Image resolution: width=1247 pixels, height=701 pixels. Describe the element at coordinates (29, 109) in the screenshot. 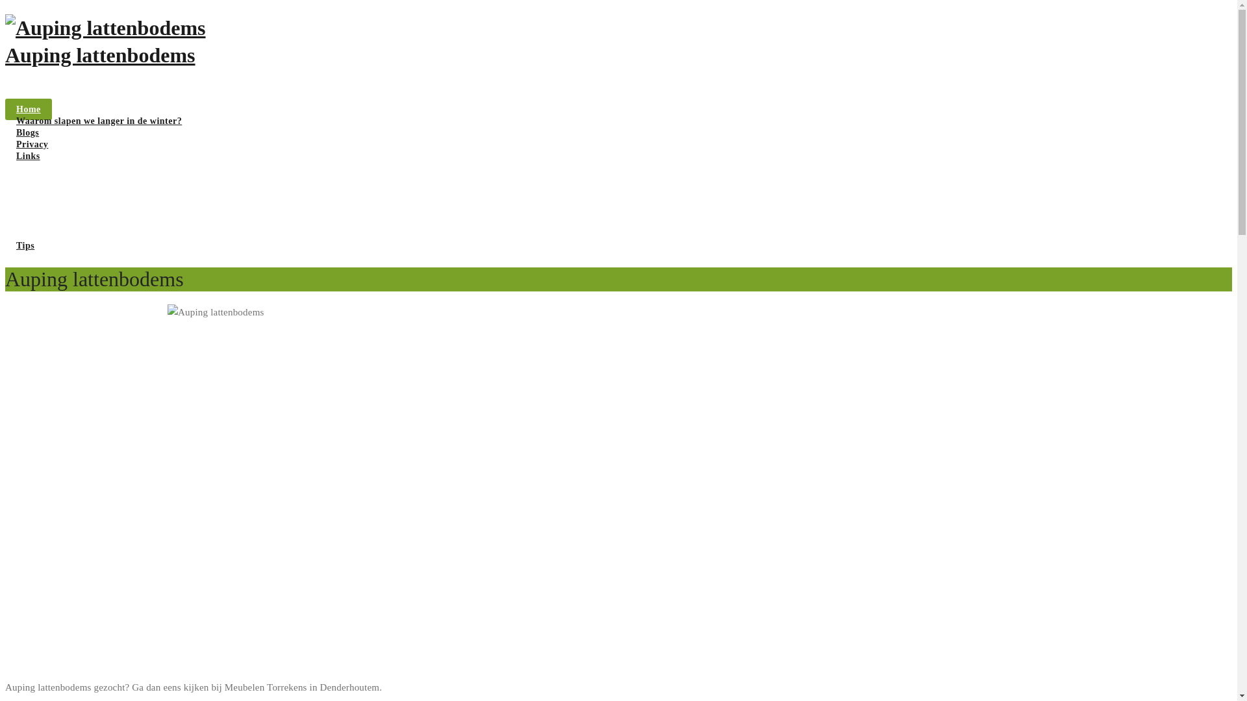

I see `Home` at that location.